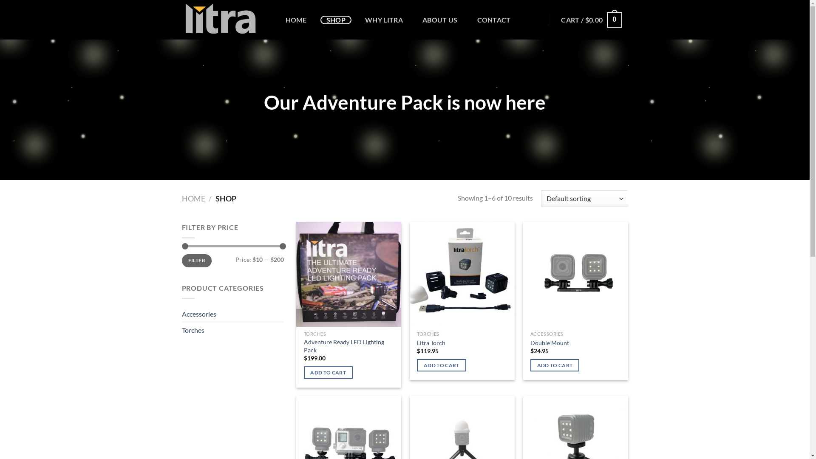  I want to click on CONTACT, so click(494, 20).